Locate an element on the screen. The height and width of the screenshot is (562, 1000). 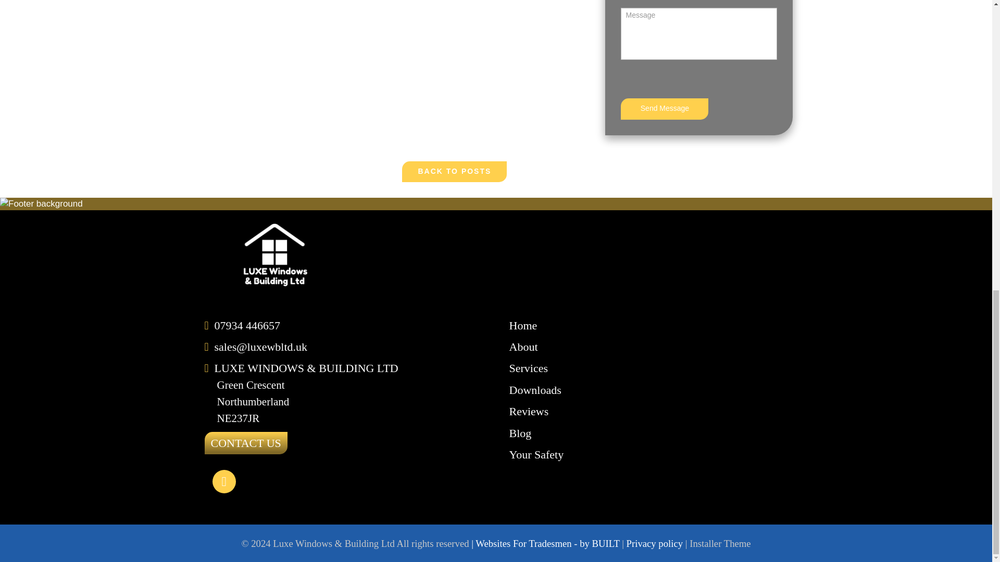
Home is located at coordinates (523, 326).